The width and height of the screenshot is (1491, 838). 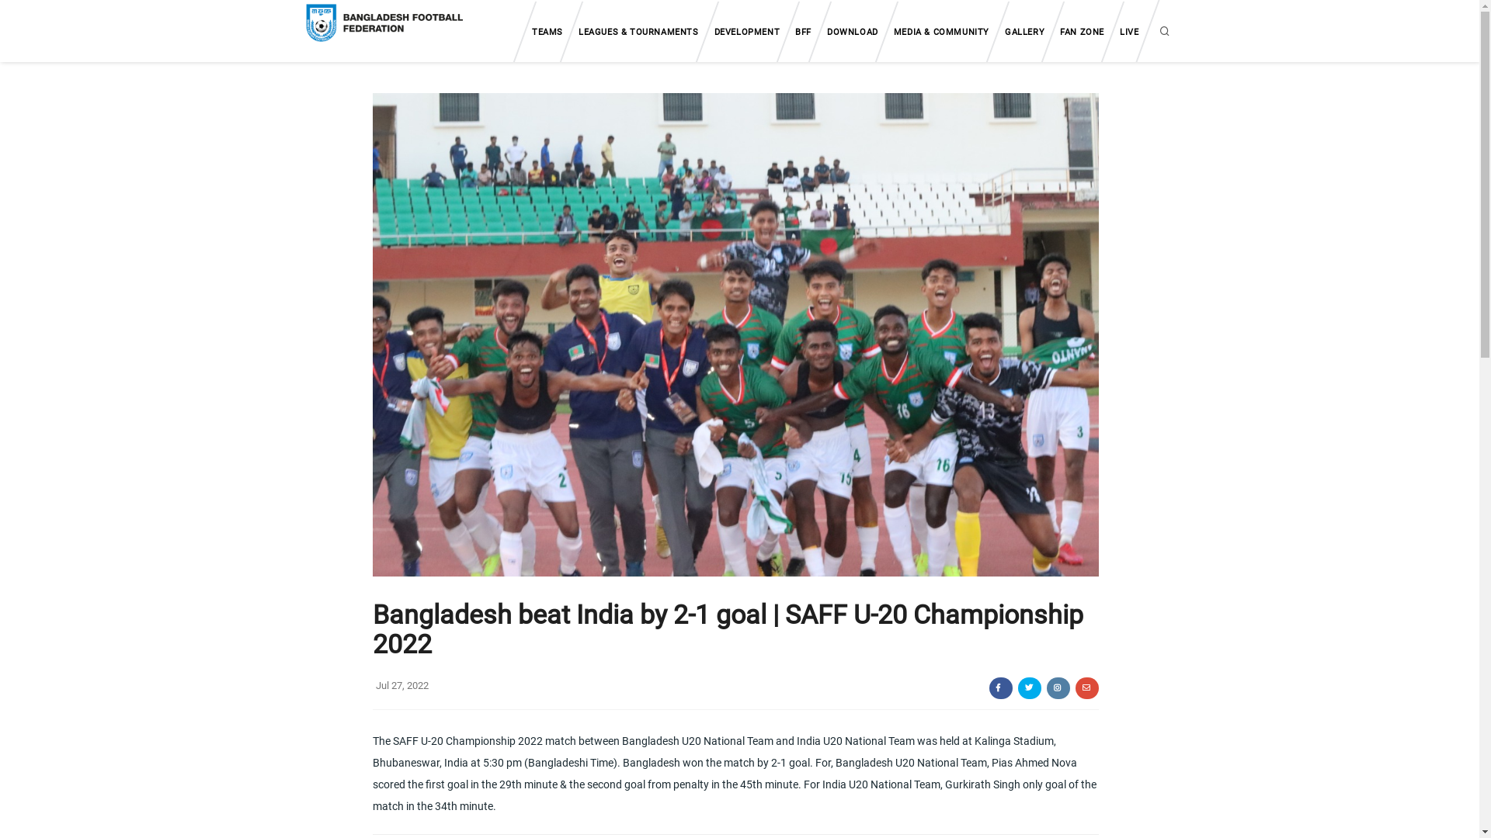 I want to click on MEDIA & COMMUNITY, so click(x=941, y=32).